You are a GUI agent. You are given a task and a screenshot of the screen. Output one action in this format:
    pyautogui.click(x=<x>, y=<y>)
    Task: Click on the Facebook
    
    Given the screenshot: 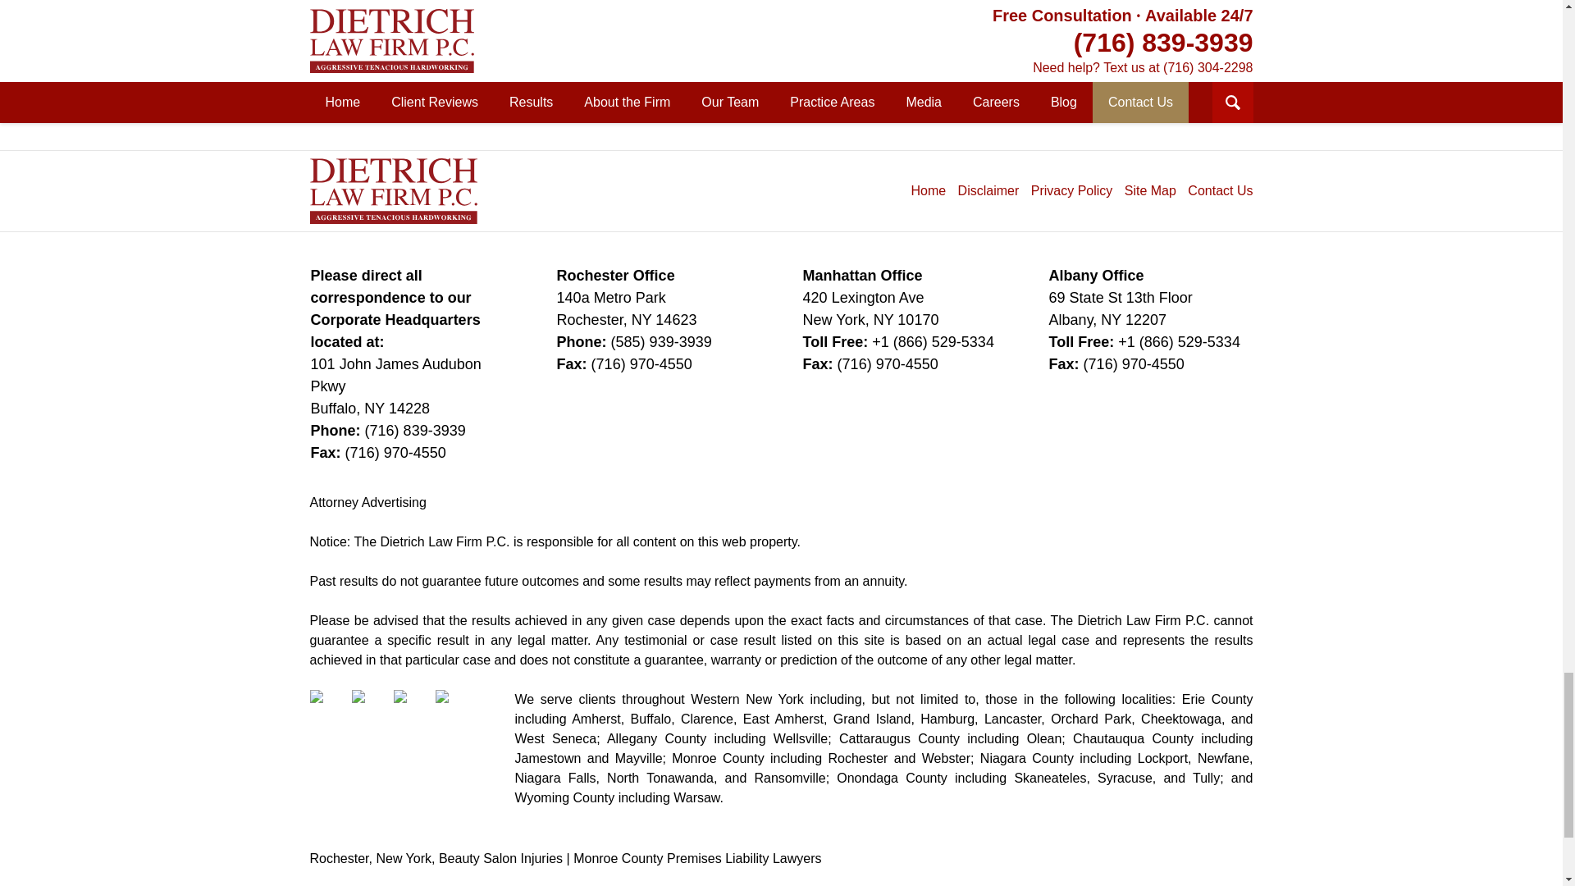 What is the action you would take?
    pyautogui.click(x=329, y=709)
    